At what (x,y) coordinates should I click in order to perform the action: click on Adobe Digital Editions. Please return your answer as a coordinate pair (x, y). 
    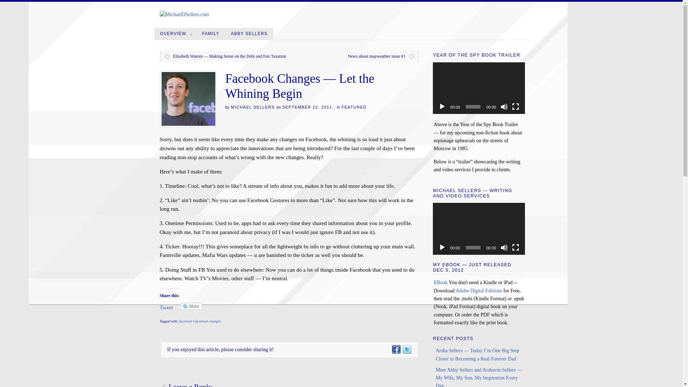
    Looking at the image, I should click on (479, 290).